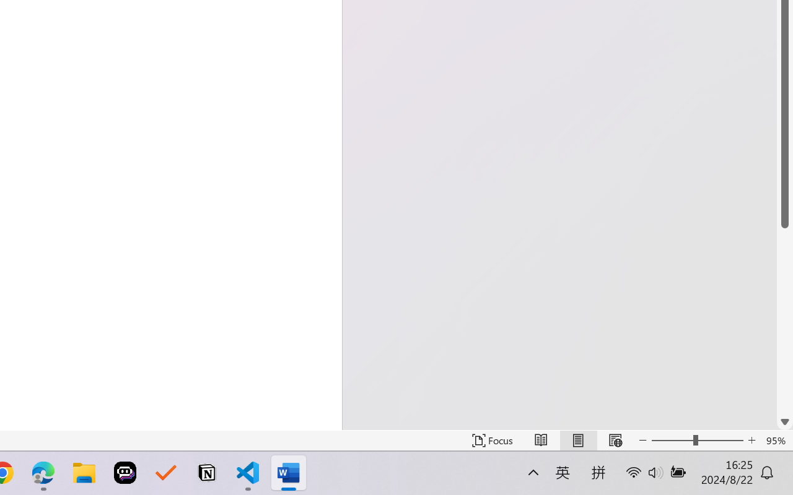 The width and height of the screenshot is (793, 495). Describe the element at coordinates (785, 422) in the screenshot. I see `Line down` at that location.